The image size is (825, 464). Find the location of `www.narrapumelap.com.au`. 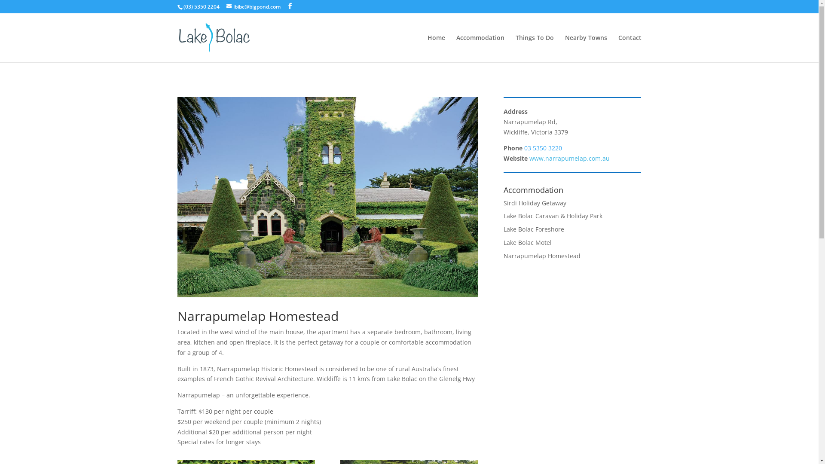

www.narrapumelap.com.au is located at coordinates (570, 158).